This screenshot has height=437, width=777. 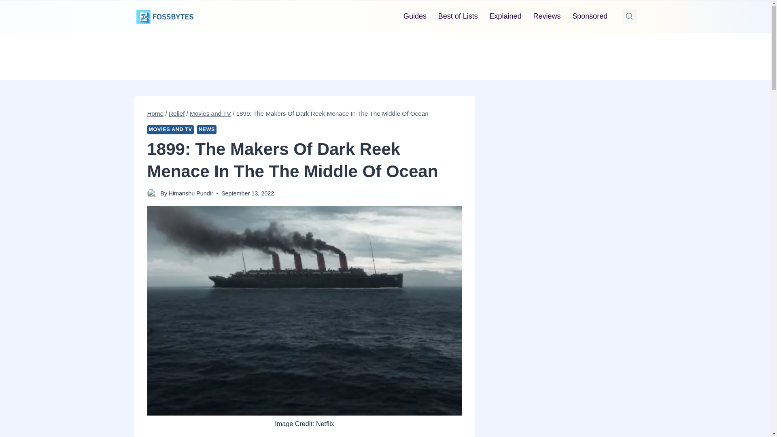 I want to click on Guides, so click(x=415, y=16).